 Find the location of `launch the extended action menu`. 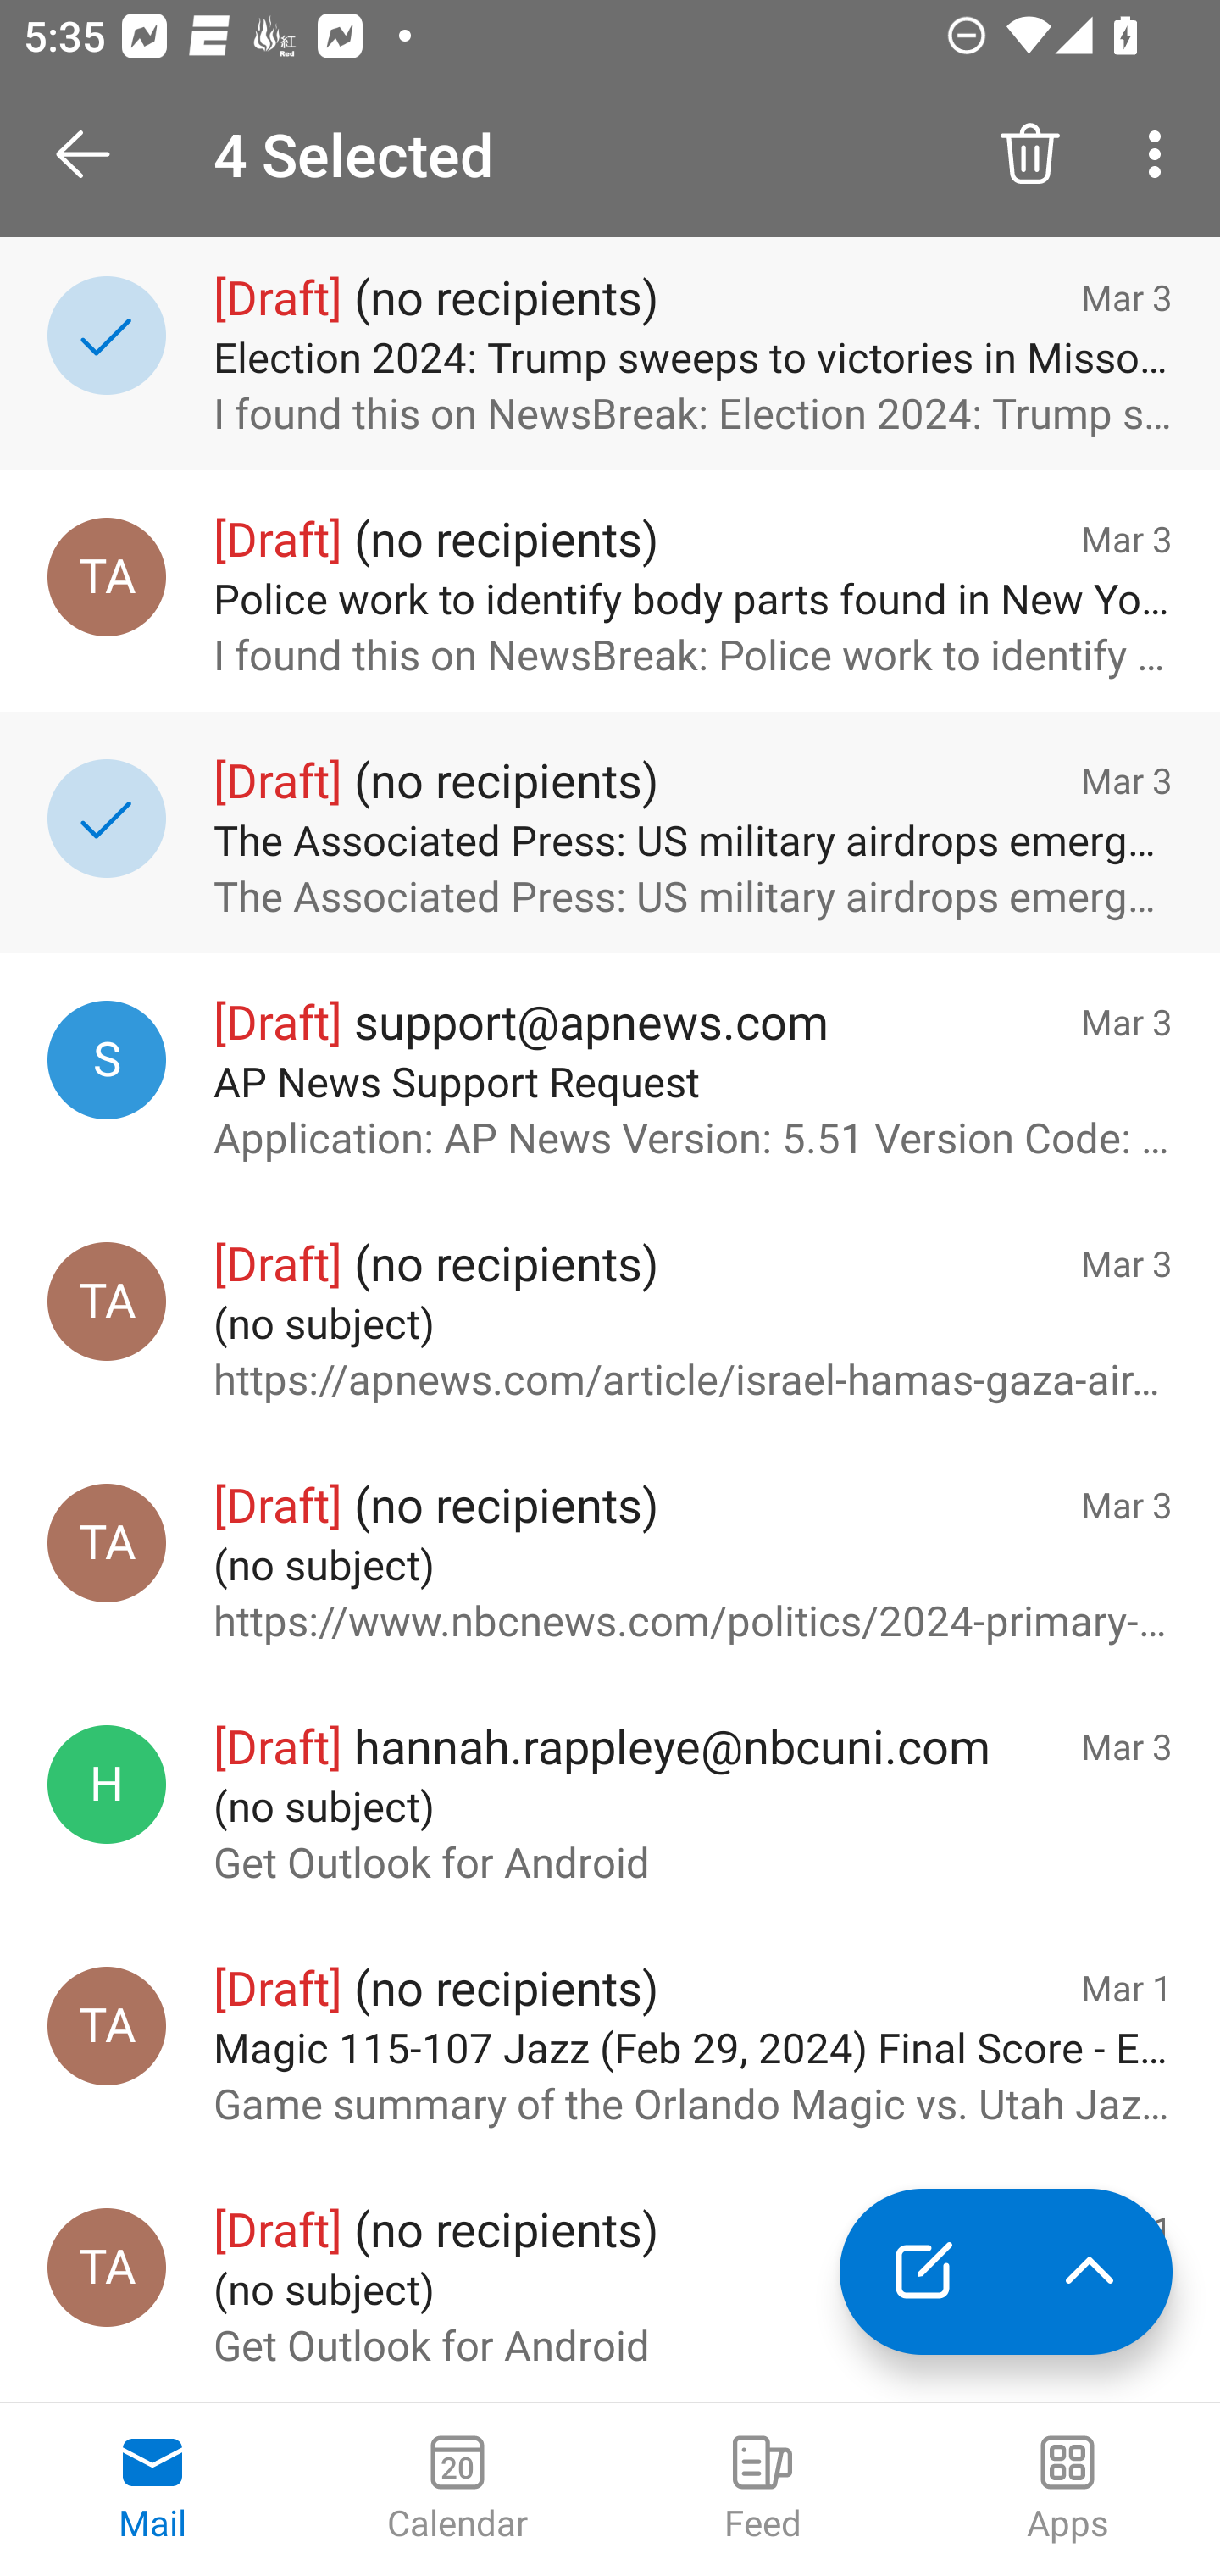

launch the extended action menu is located at coordinates (1090, 2272).